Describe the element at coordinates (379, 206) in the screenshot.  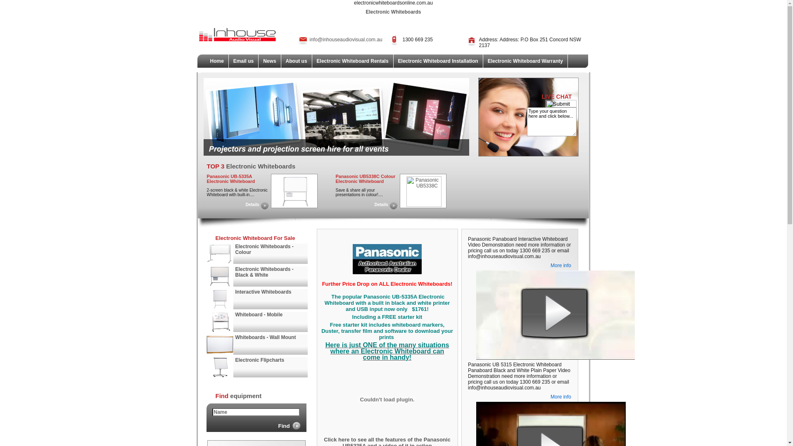
I see `Details` at that location.